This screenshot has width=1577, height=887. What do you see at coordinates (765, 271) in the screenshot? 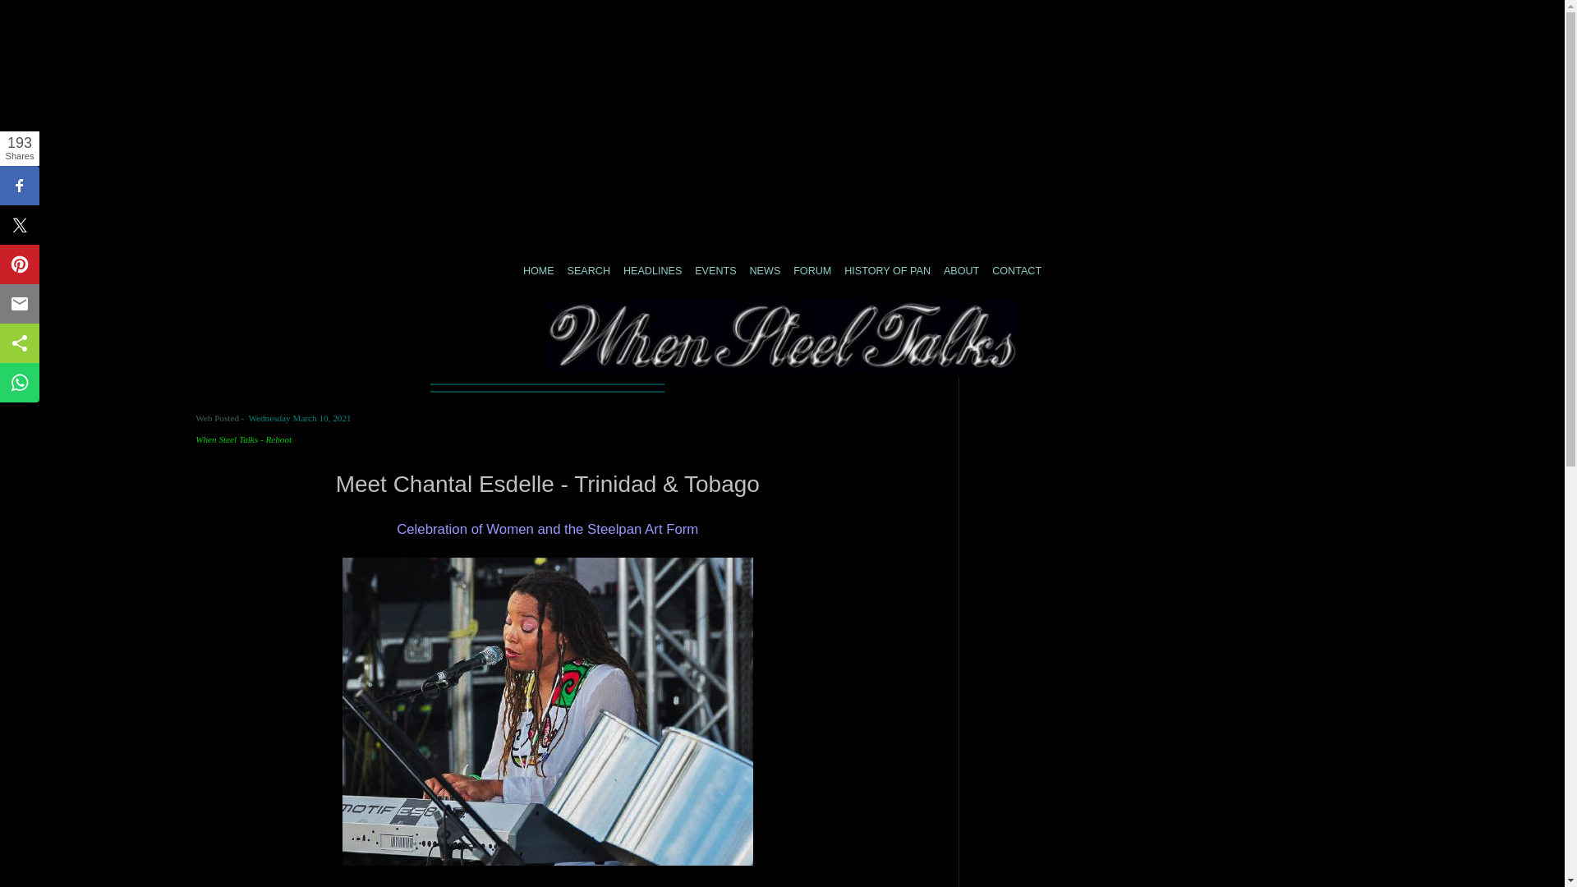
I see `NEWS` at bounding box center [765, 271].